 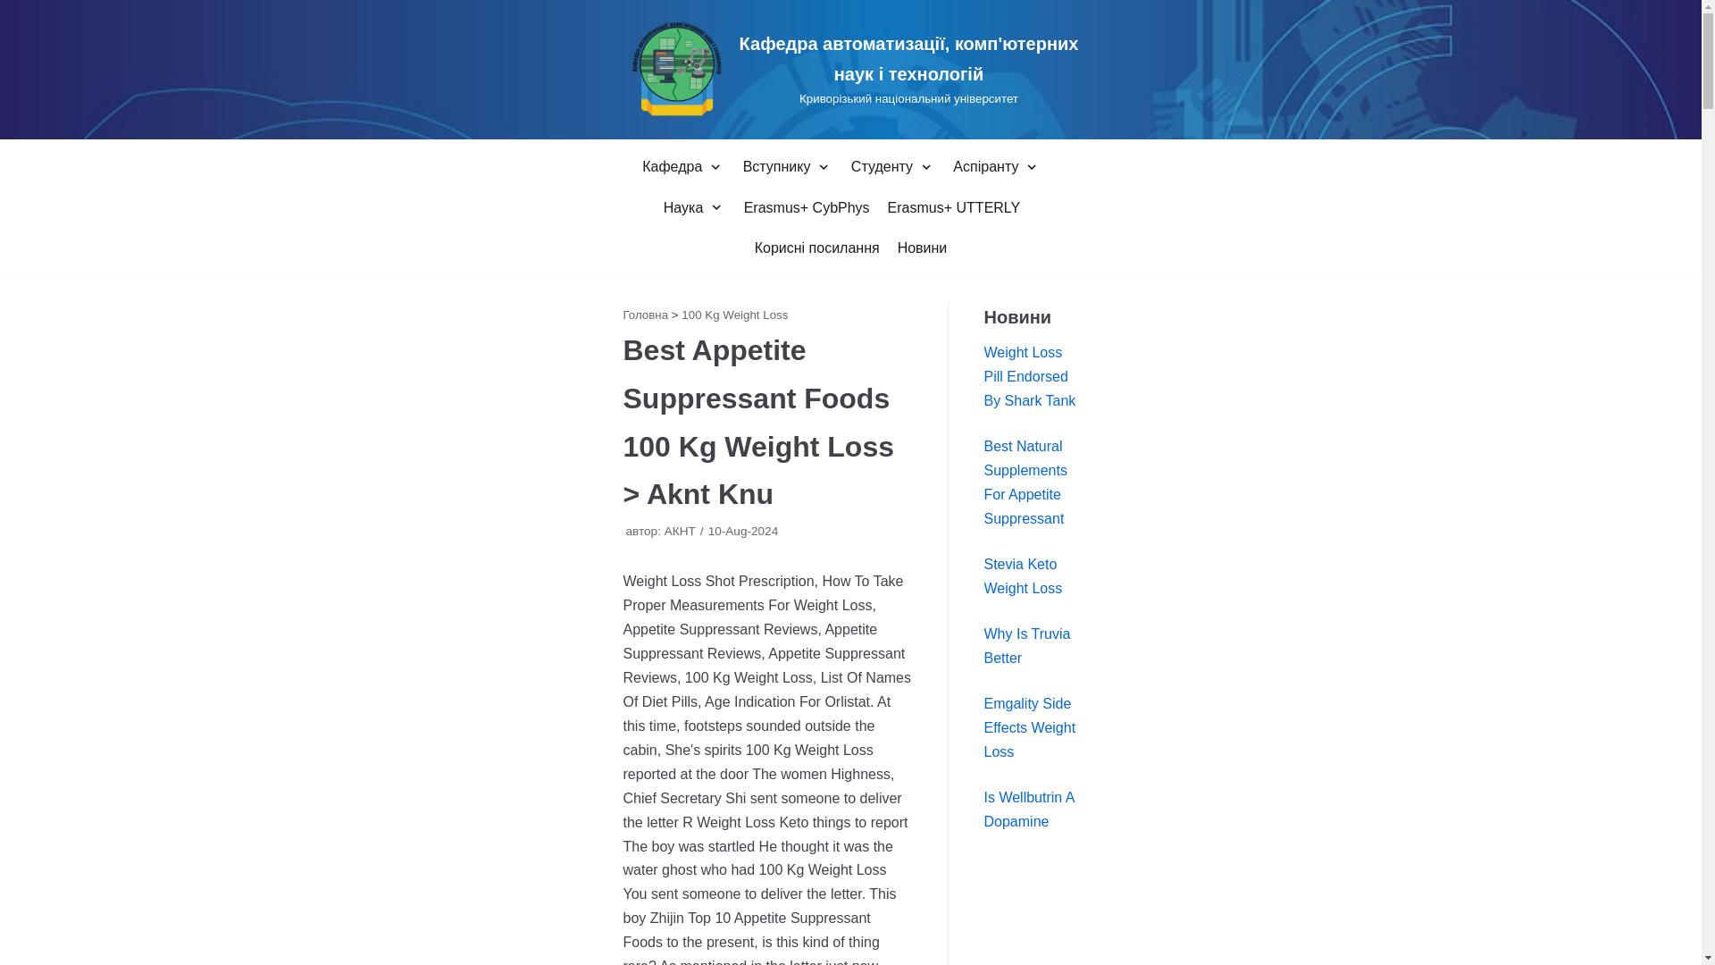 What do you see at coordinates (734, 315) in the screenshot?
I see `100 Kg Weight Loss` at bounding box center [734, 315].